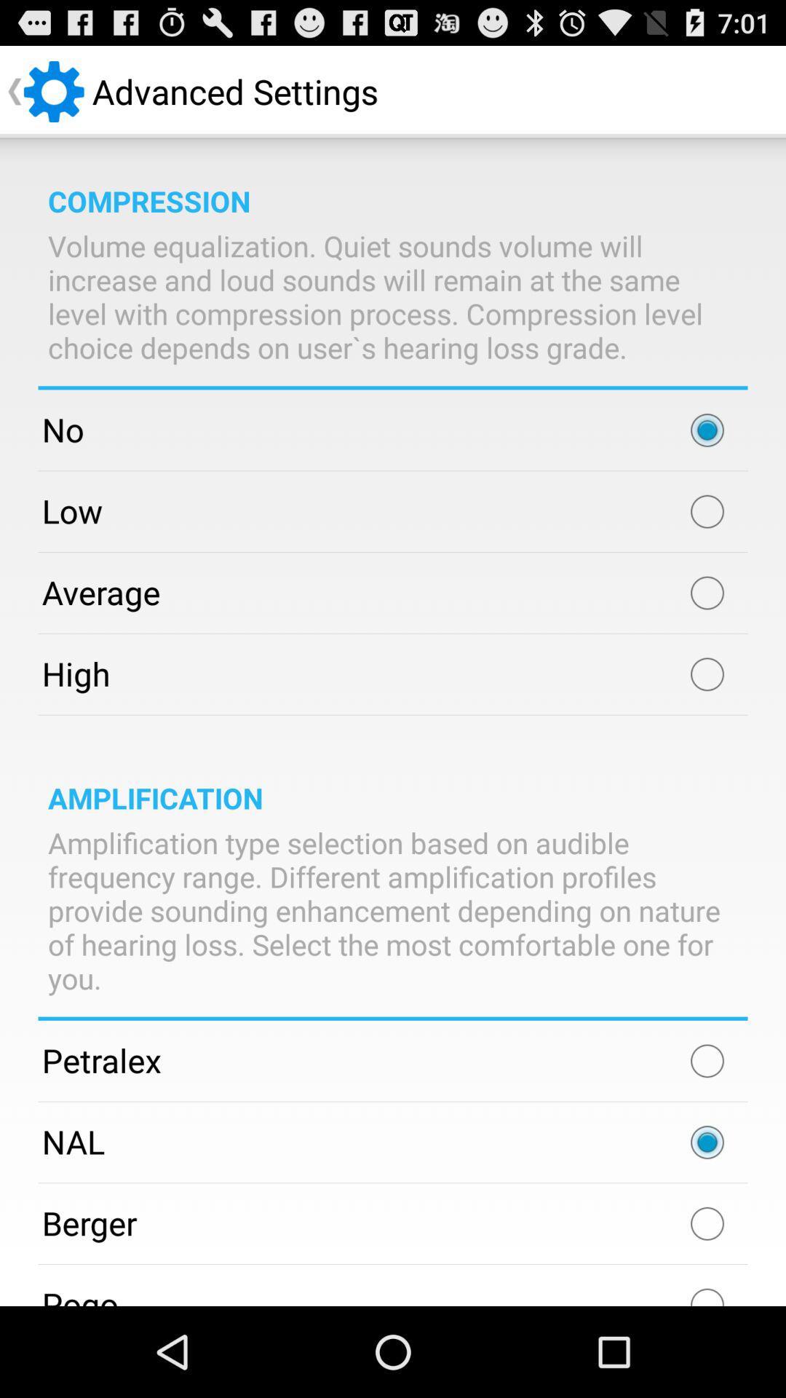  What do you see at coordinates (707, 430) in the screenshot?
I see `radio select button` at bounding box center [707, 430].